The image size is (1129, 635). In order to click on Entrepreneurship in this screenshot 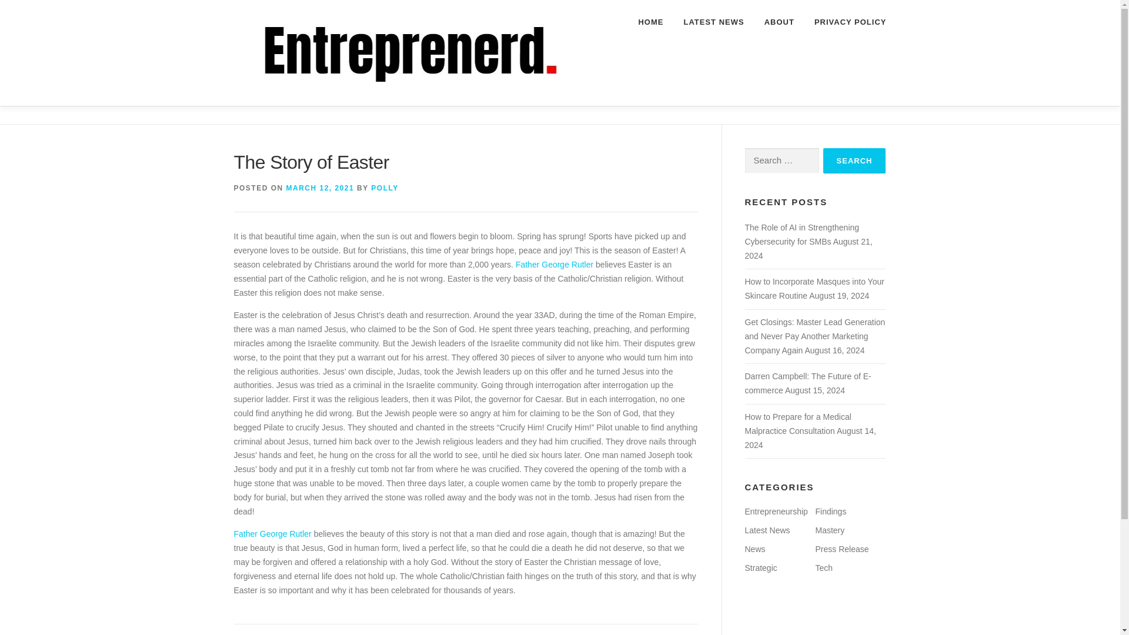, I will do `click(775, 512)`.